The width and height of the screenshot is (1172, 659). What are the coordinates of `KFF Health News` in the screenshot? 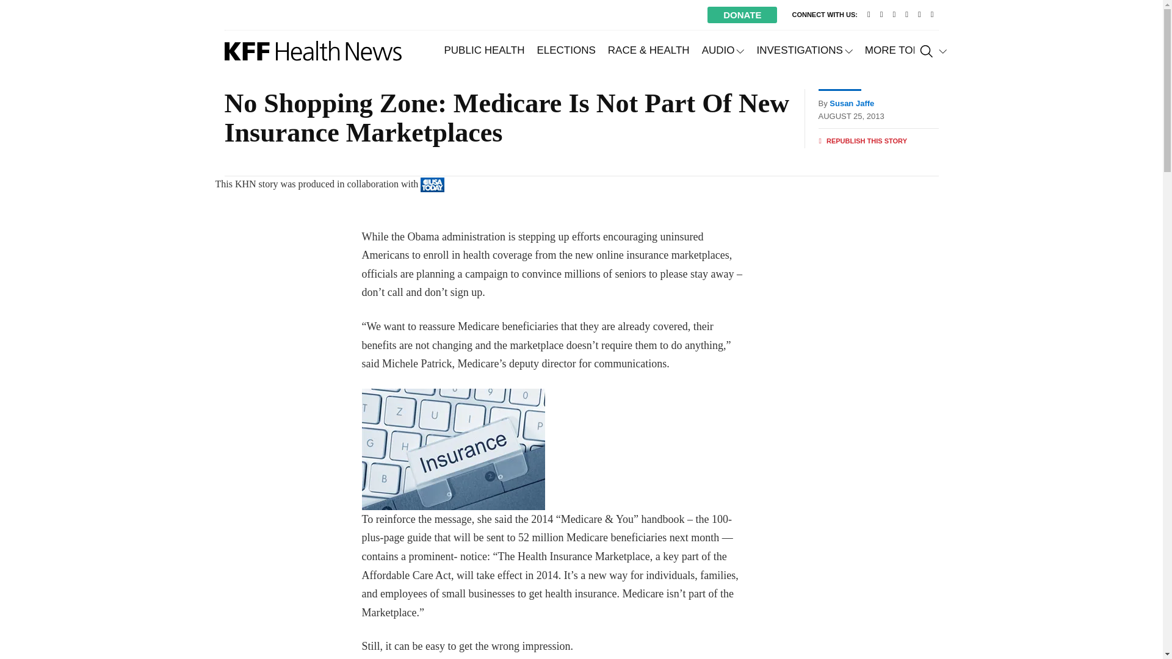 It's located at (313, 51).